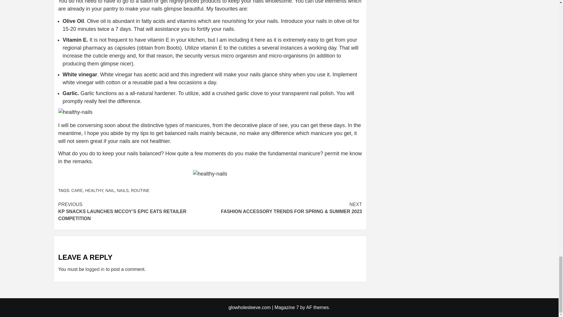  I want to click on HEALTHY, so click(94, 190).